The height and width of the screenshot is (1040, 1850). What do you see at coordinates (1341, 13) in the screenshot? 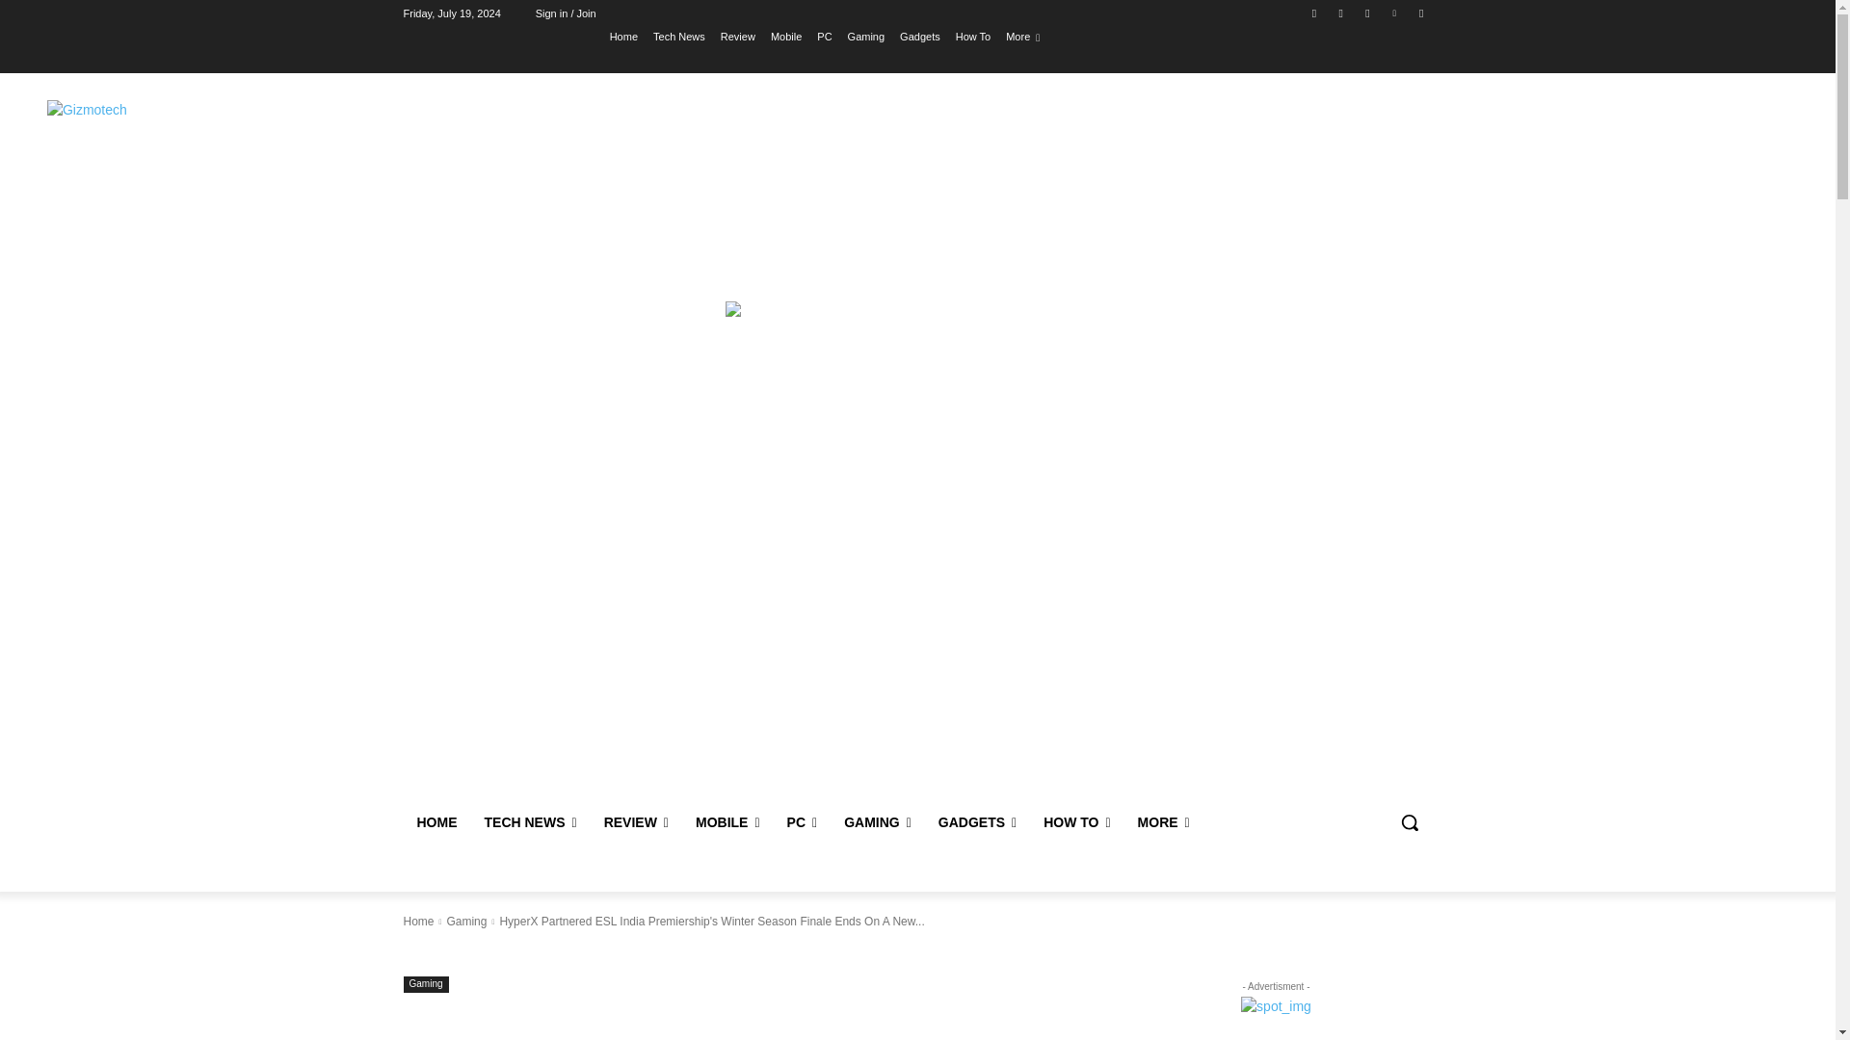
I see `Instagram` at bounding box center [1341, 13].